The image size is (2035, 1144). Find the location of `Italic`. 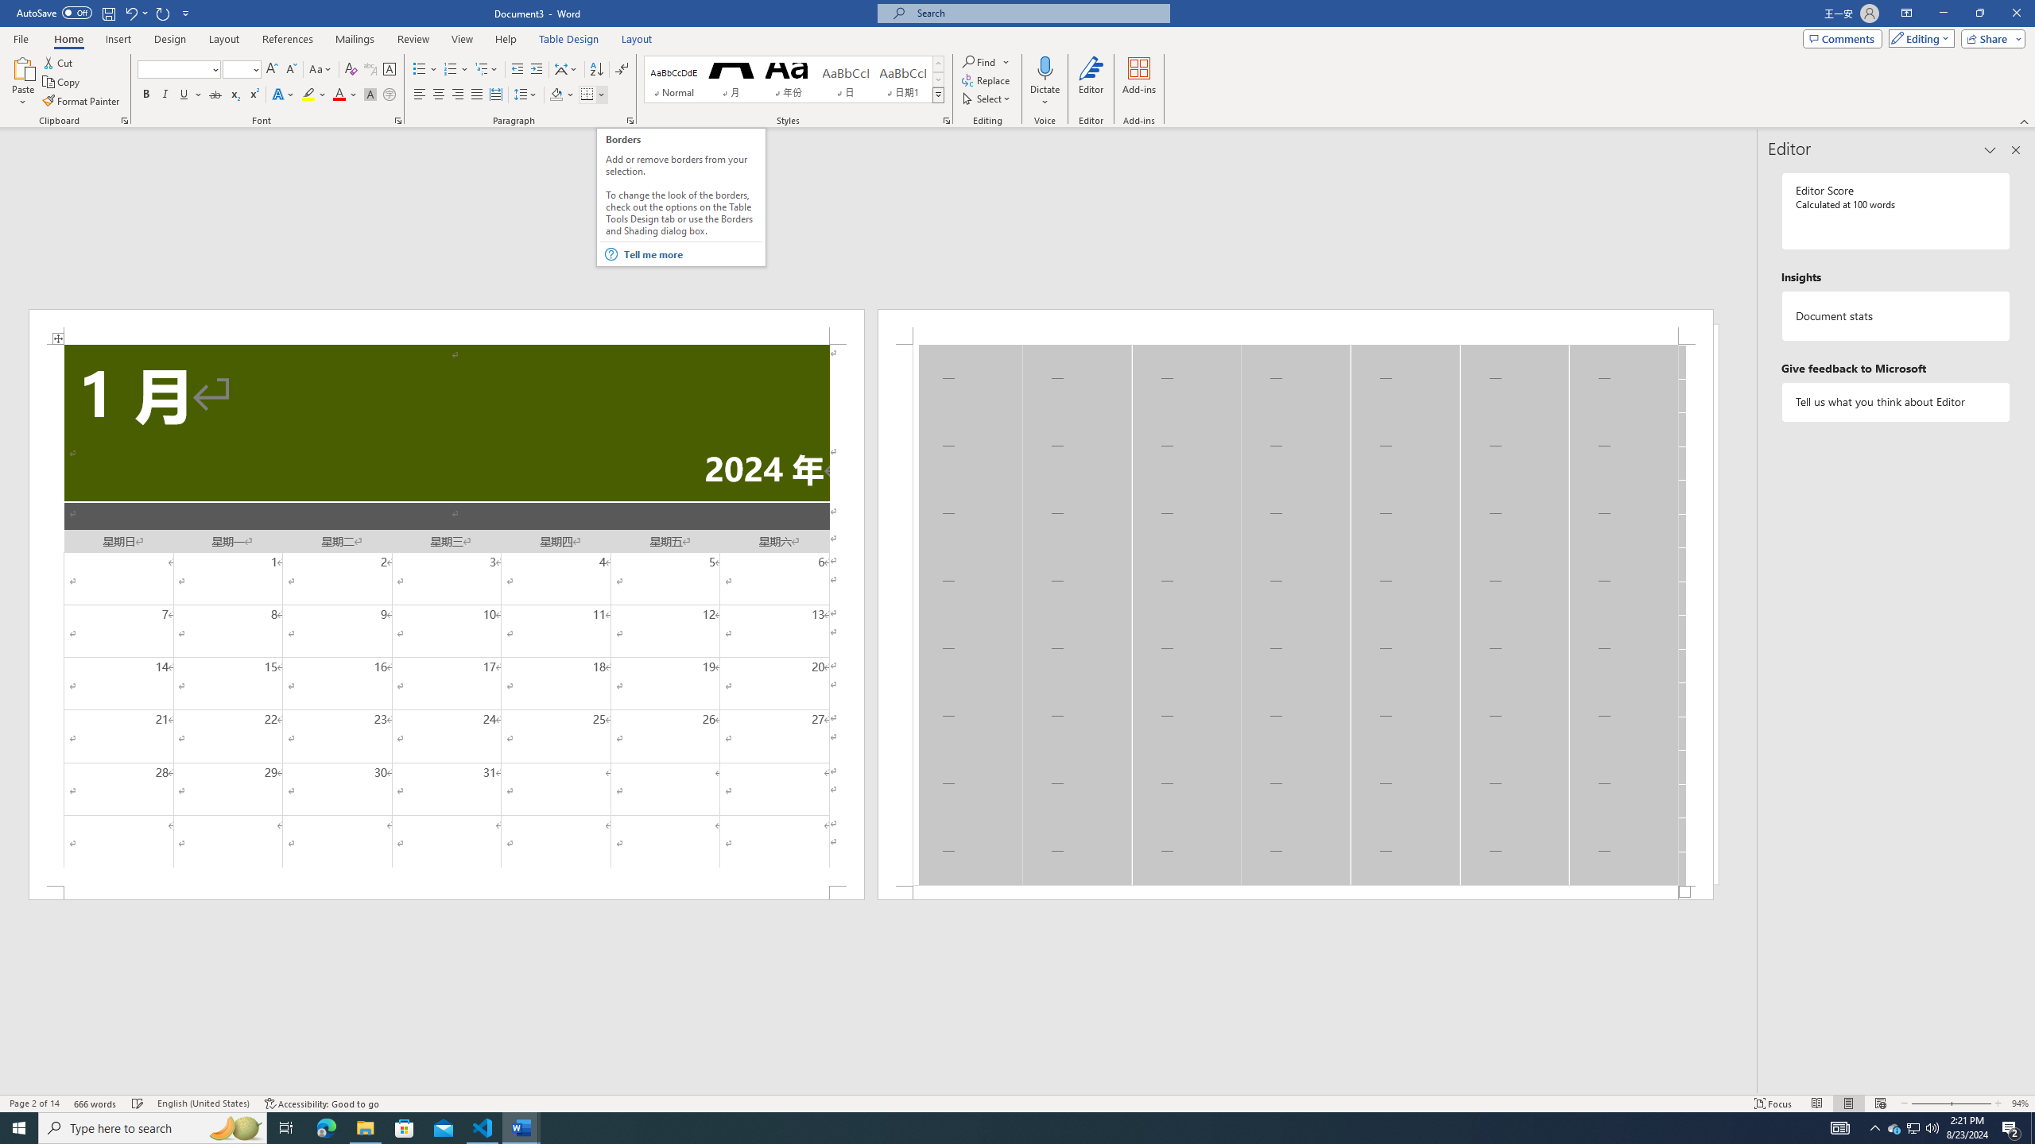

Italic is located at coordinates (165, 95).